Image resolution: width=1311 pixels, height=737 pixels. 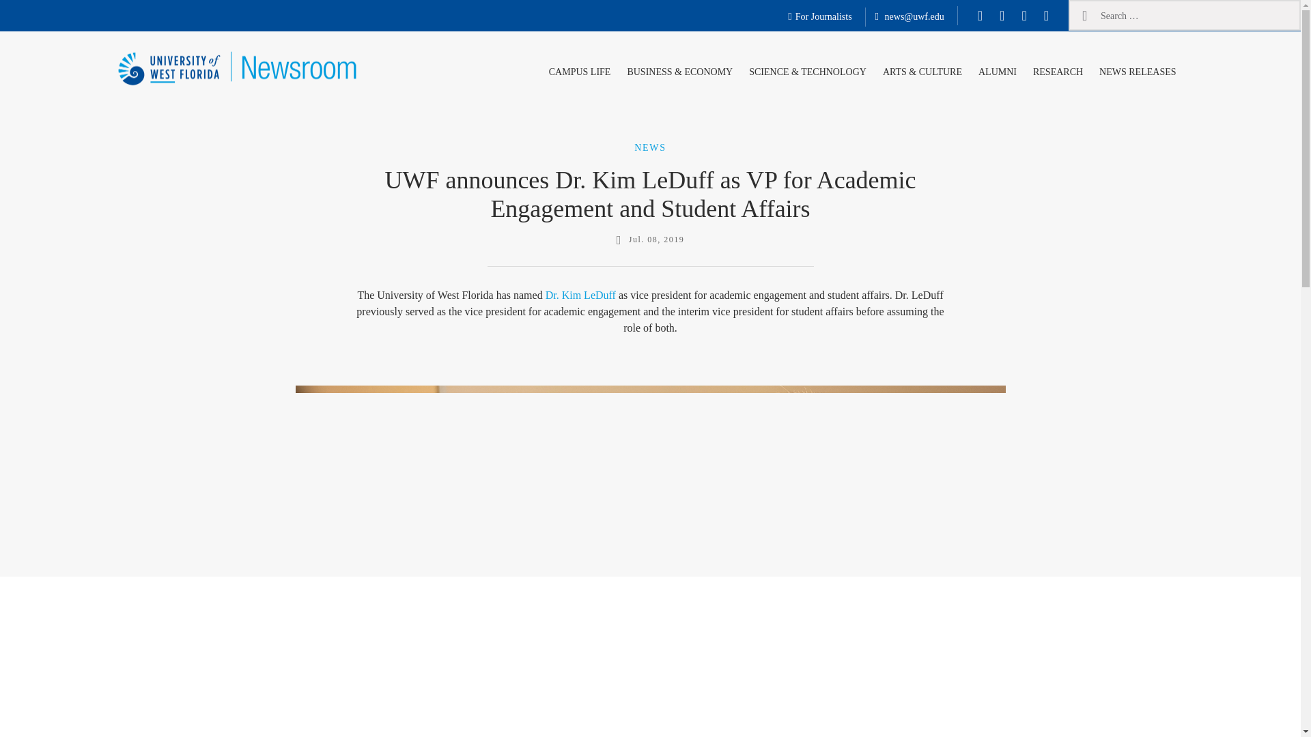 What do you see at coordinates (1058, 70) in the screenshot?
I see `RESEARCH` at bounding box center [1058, 70].